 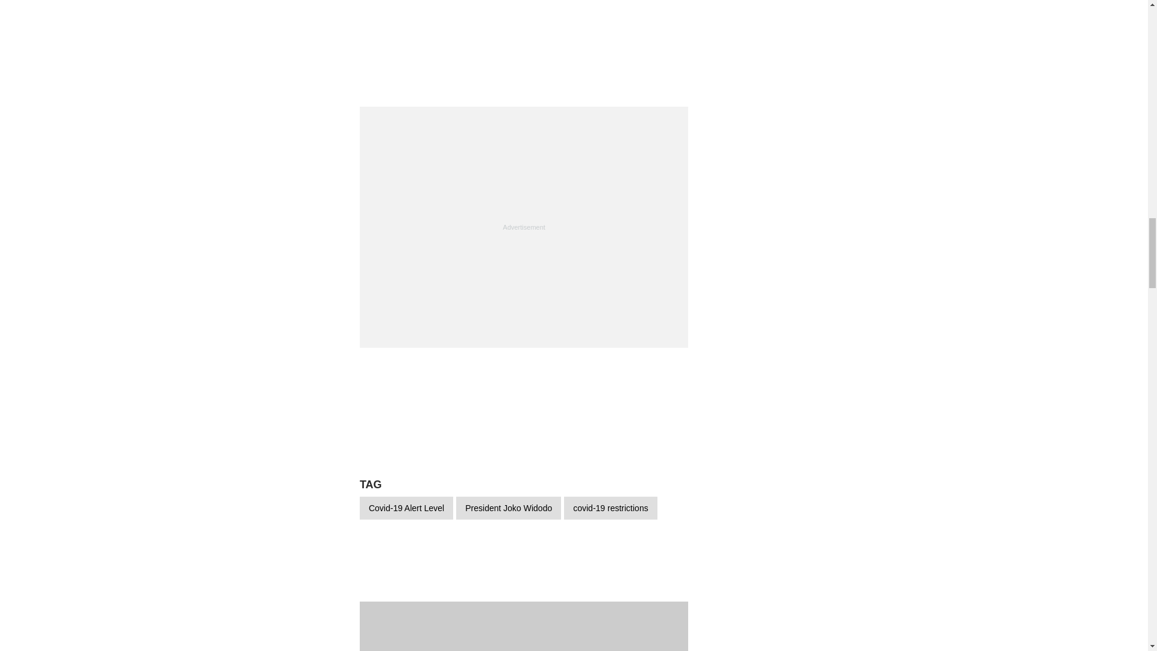 I want to click on President Joko Widodo, so click(x=509, y=508).